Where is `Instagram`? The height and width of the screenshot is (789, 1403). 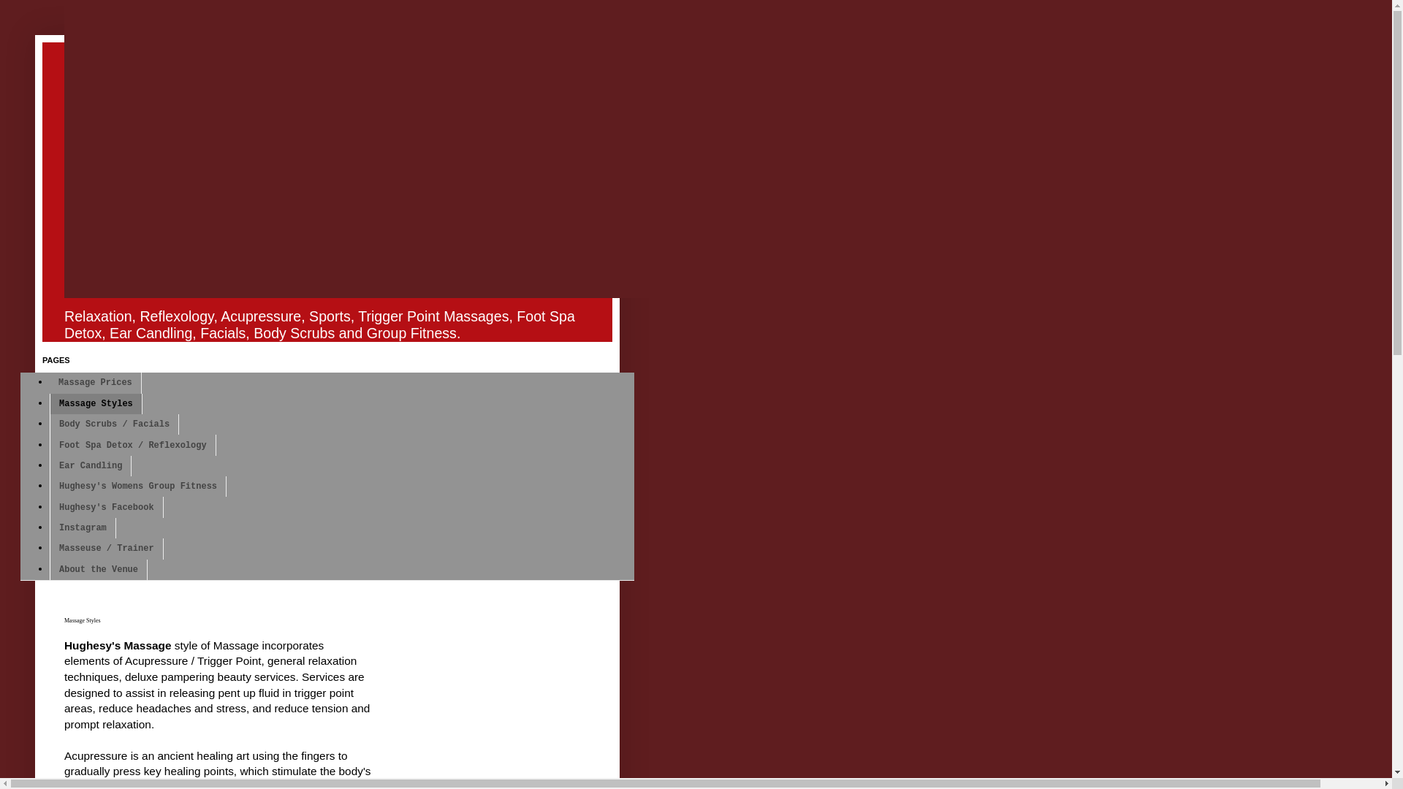
Instagram is located at coordinates (83, 527).